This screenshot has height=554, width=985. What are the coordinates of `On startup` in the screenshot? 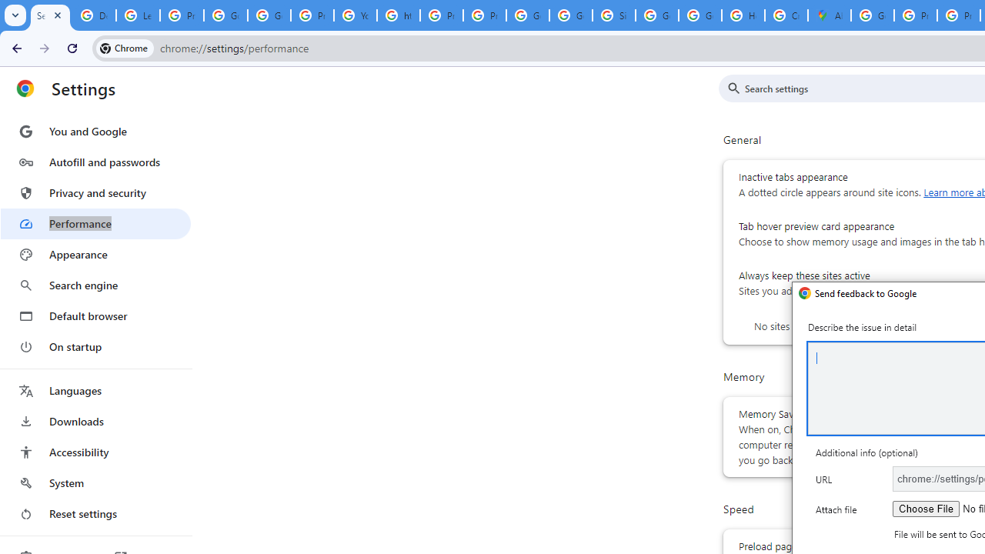 It's located at (95, 346).